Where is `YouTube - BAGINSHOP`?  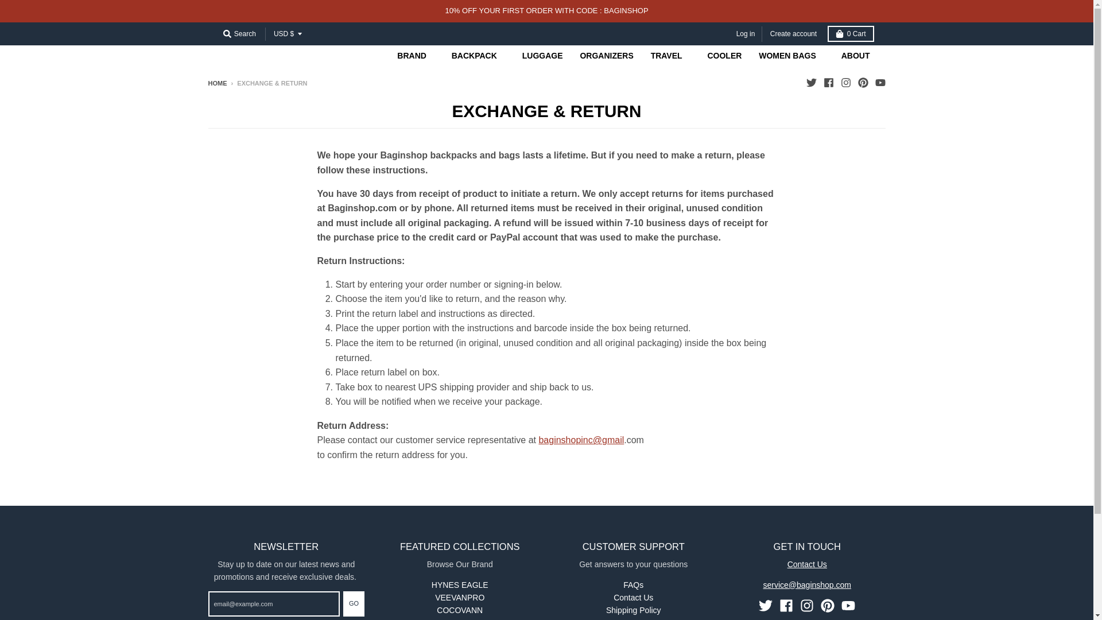 YouTube - BAGINSHOP is located at coordinates (848, 606).